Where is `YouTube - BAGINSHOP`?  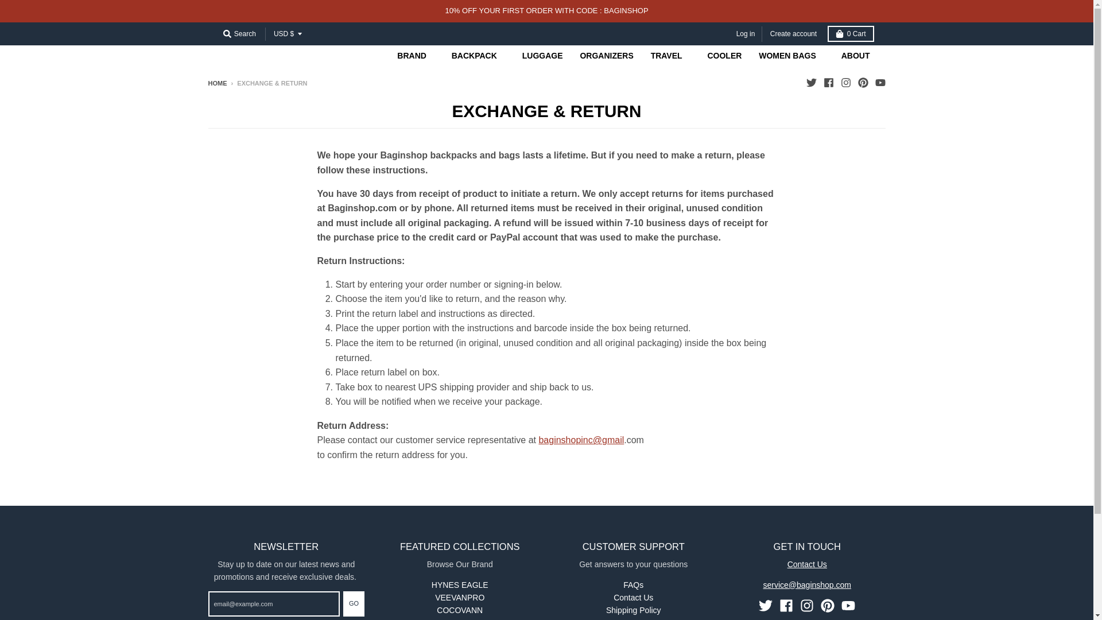 YouTube - BAGINSHOP is located at coordinates (848, 606).